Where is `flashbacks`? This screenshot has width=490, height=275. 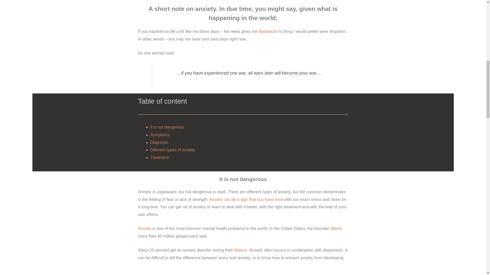
flashbacks is located at coordinates (268, 31).